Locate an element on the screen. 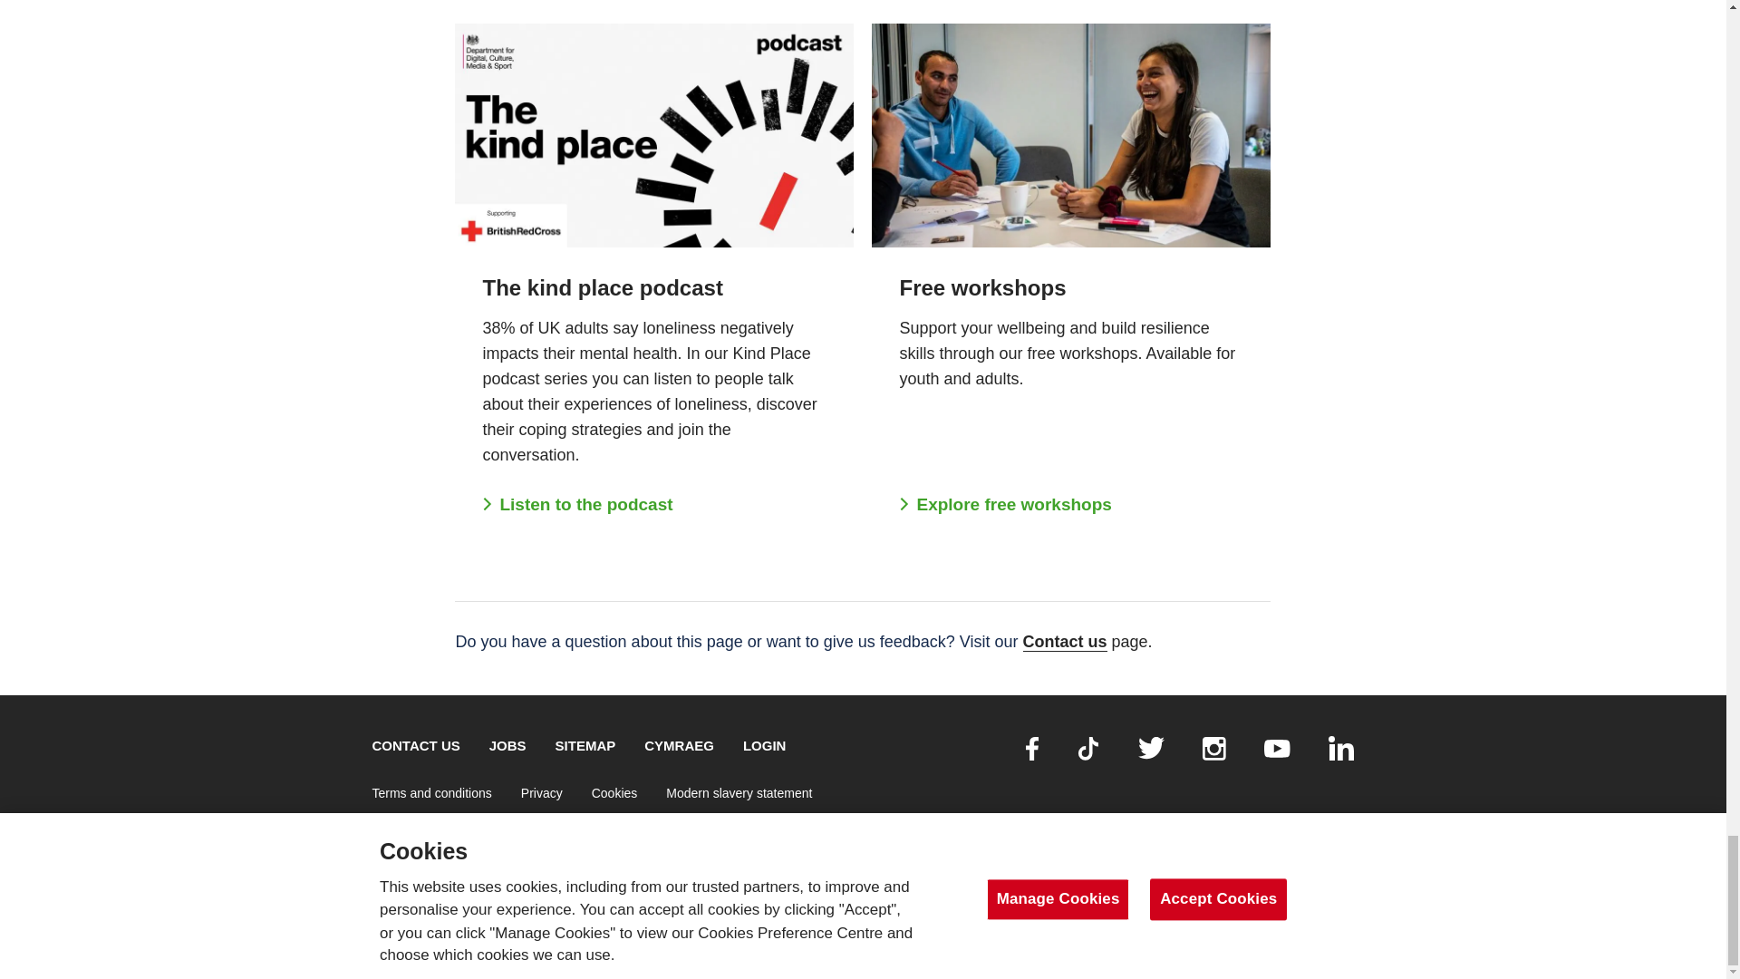 Image resolution: width=1740 pixels, height=979 pixels. TikTok is located at coordinates (1087, 749).